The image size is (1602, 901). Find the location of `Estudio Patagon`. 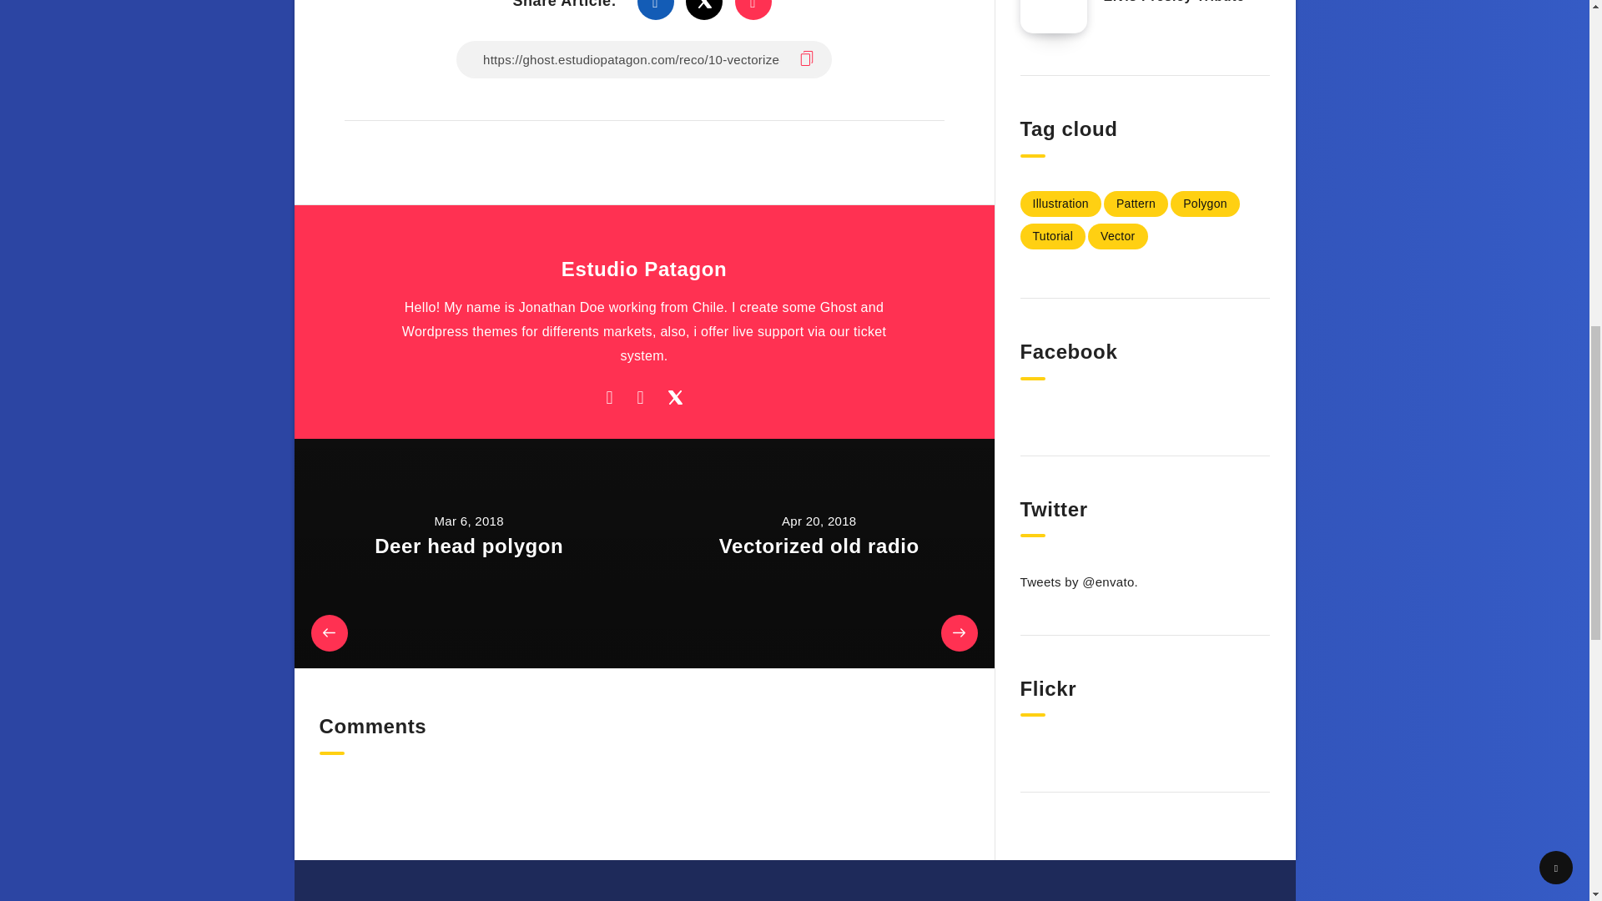

Estudio Patagon is located at coordinates (644, 269).